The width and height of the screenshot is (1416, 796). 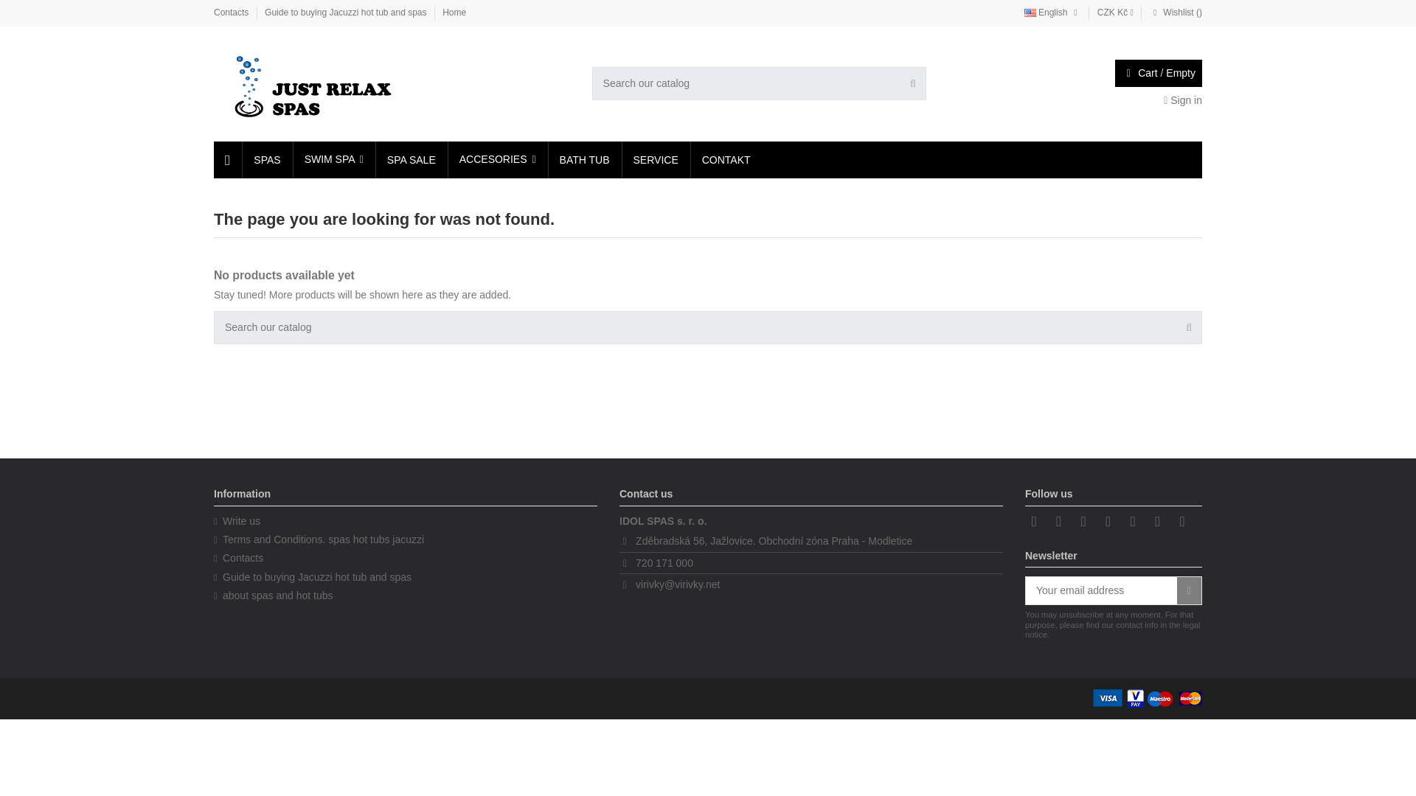 I want to click on Guide to buying Jacuzzi hot tub and spas, so click(x=347, y=12).